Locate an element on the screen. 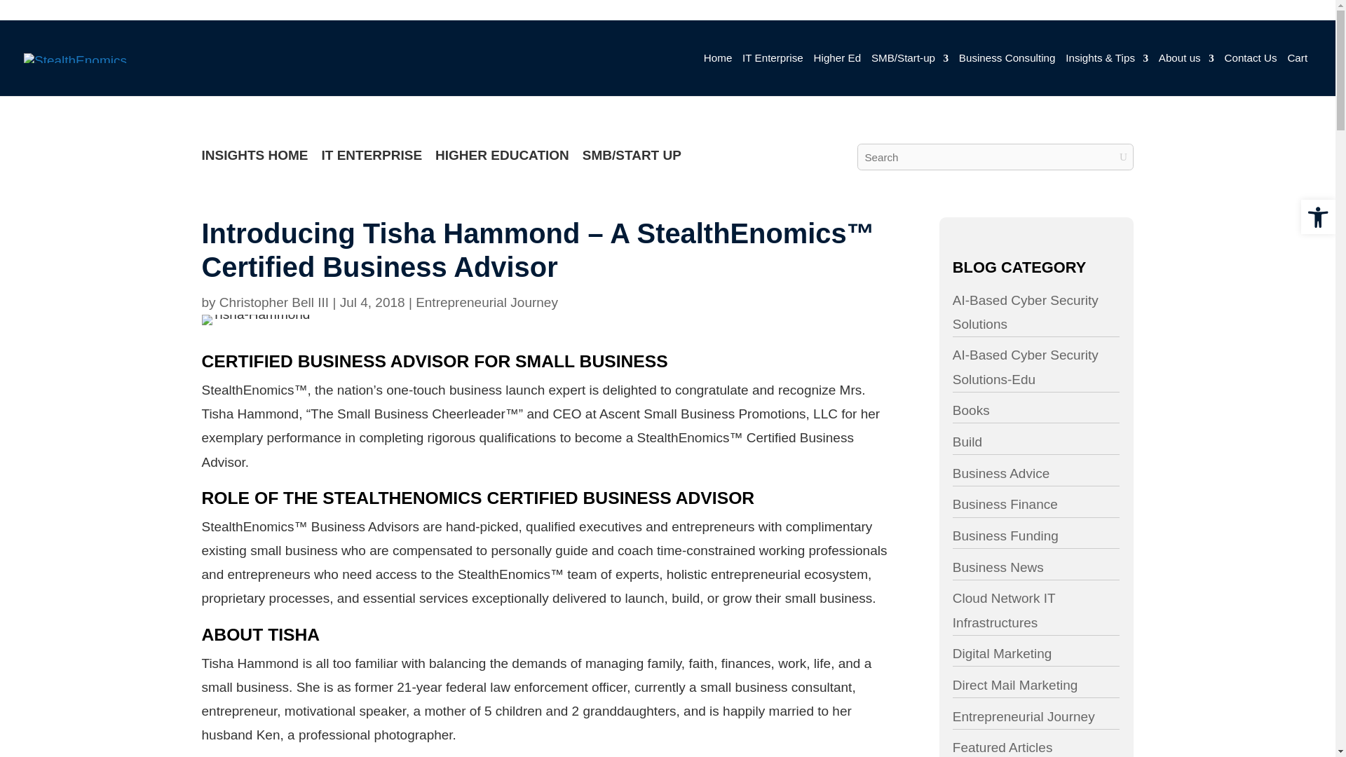 The height and width of the screenshot is (757, 1346). IT Enterprise is located at coordinates (813, 78).